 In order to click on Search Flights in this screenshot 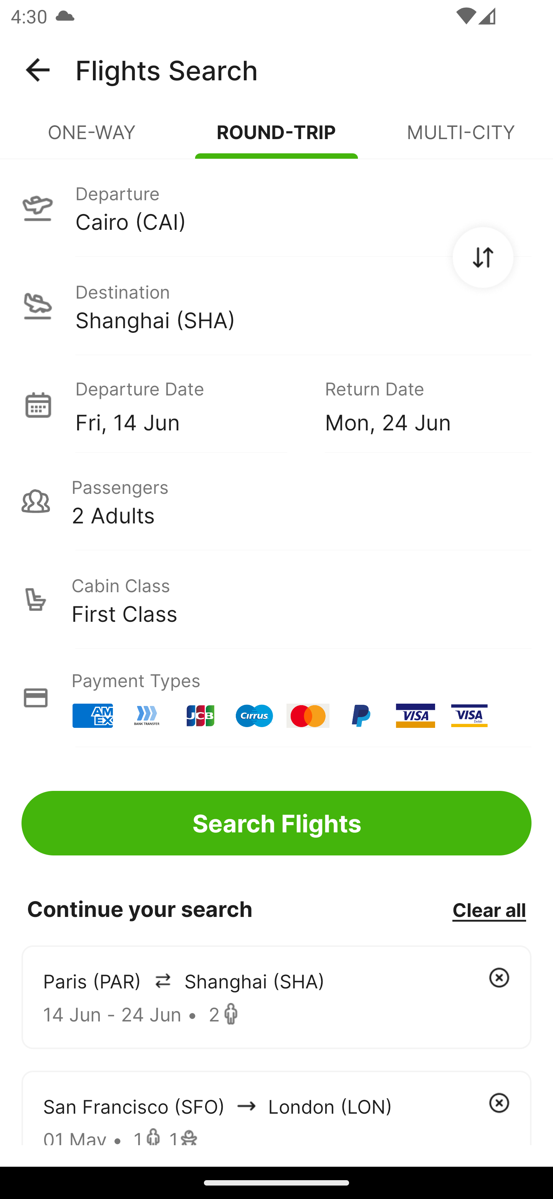, I will do `click(276, 823)`.